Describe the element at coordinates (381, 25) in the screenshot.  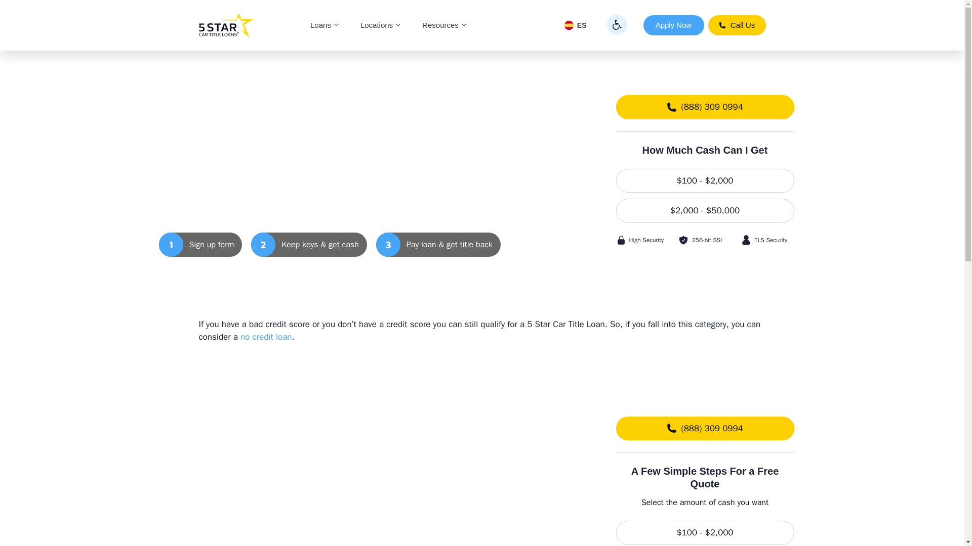
I see `Locations` at that location.